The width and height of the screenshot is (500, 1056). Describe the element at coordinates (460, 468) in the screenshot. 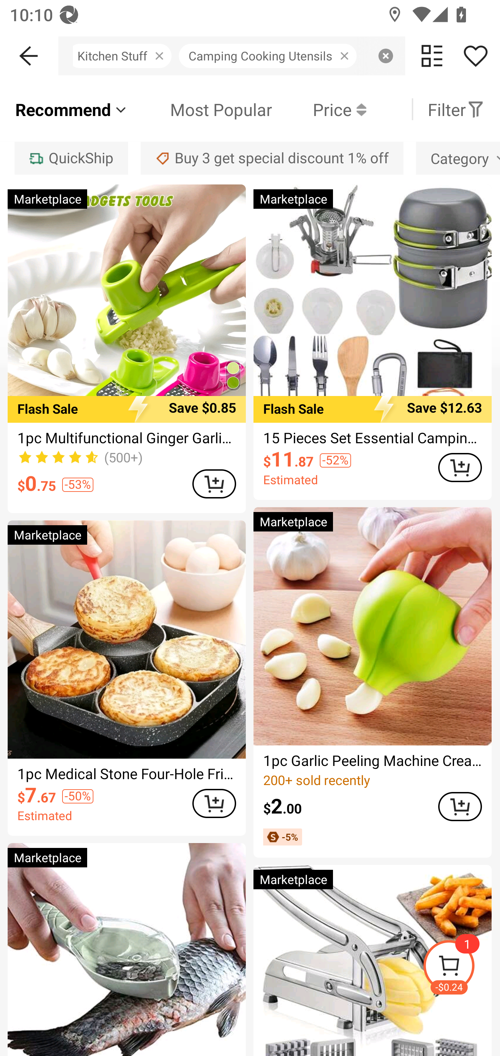

I see `ADD TO CART` at that location.